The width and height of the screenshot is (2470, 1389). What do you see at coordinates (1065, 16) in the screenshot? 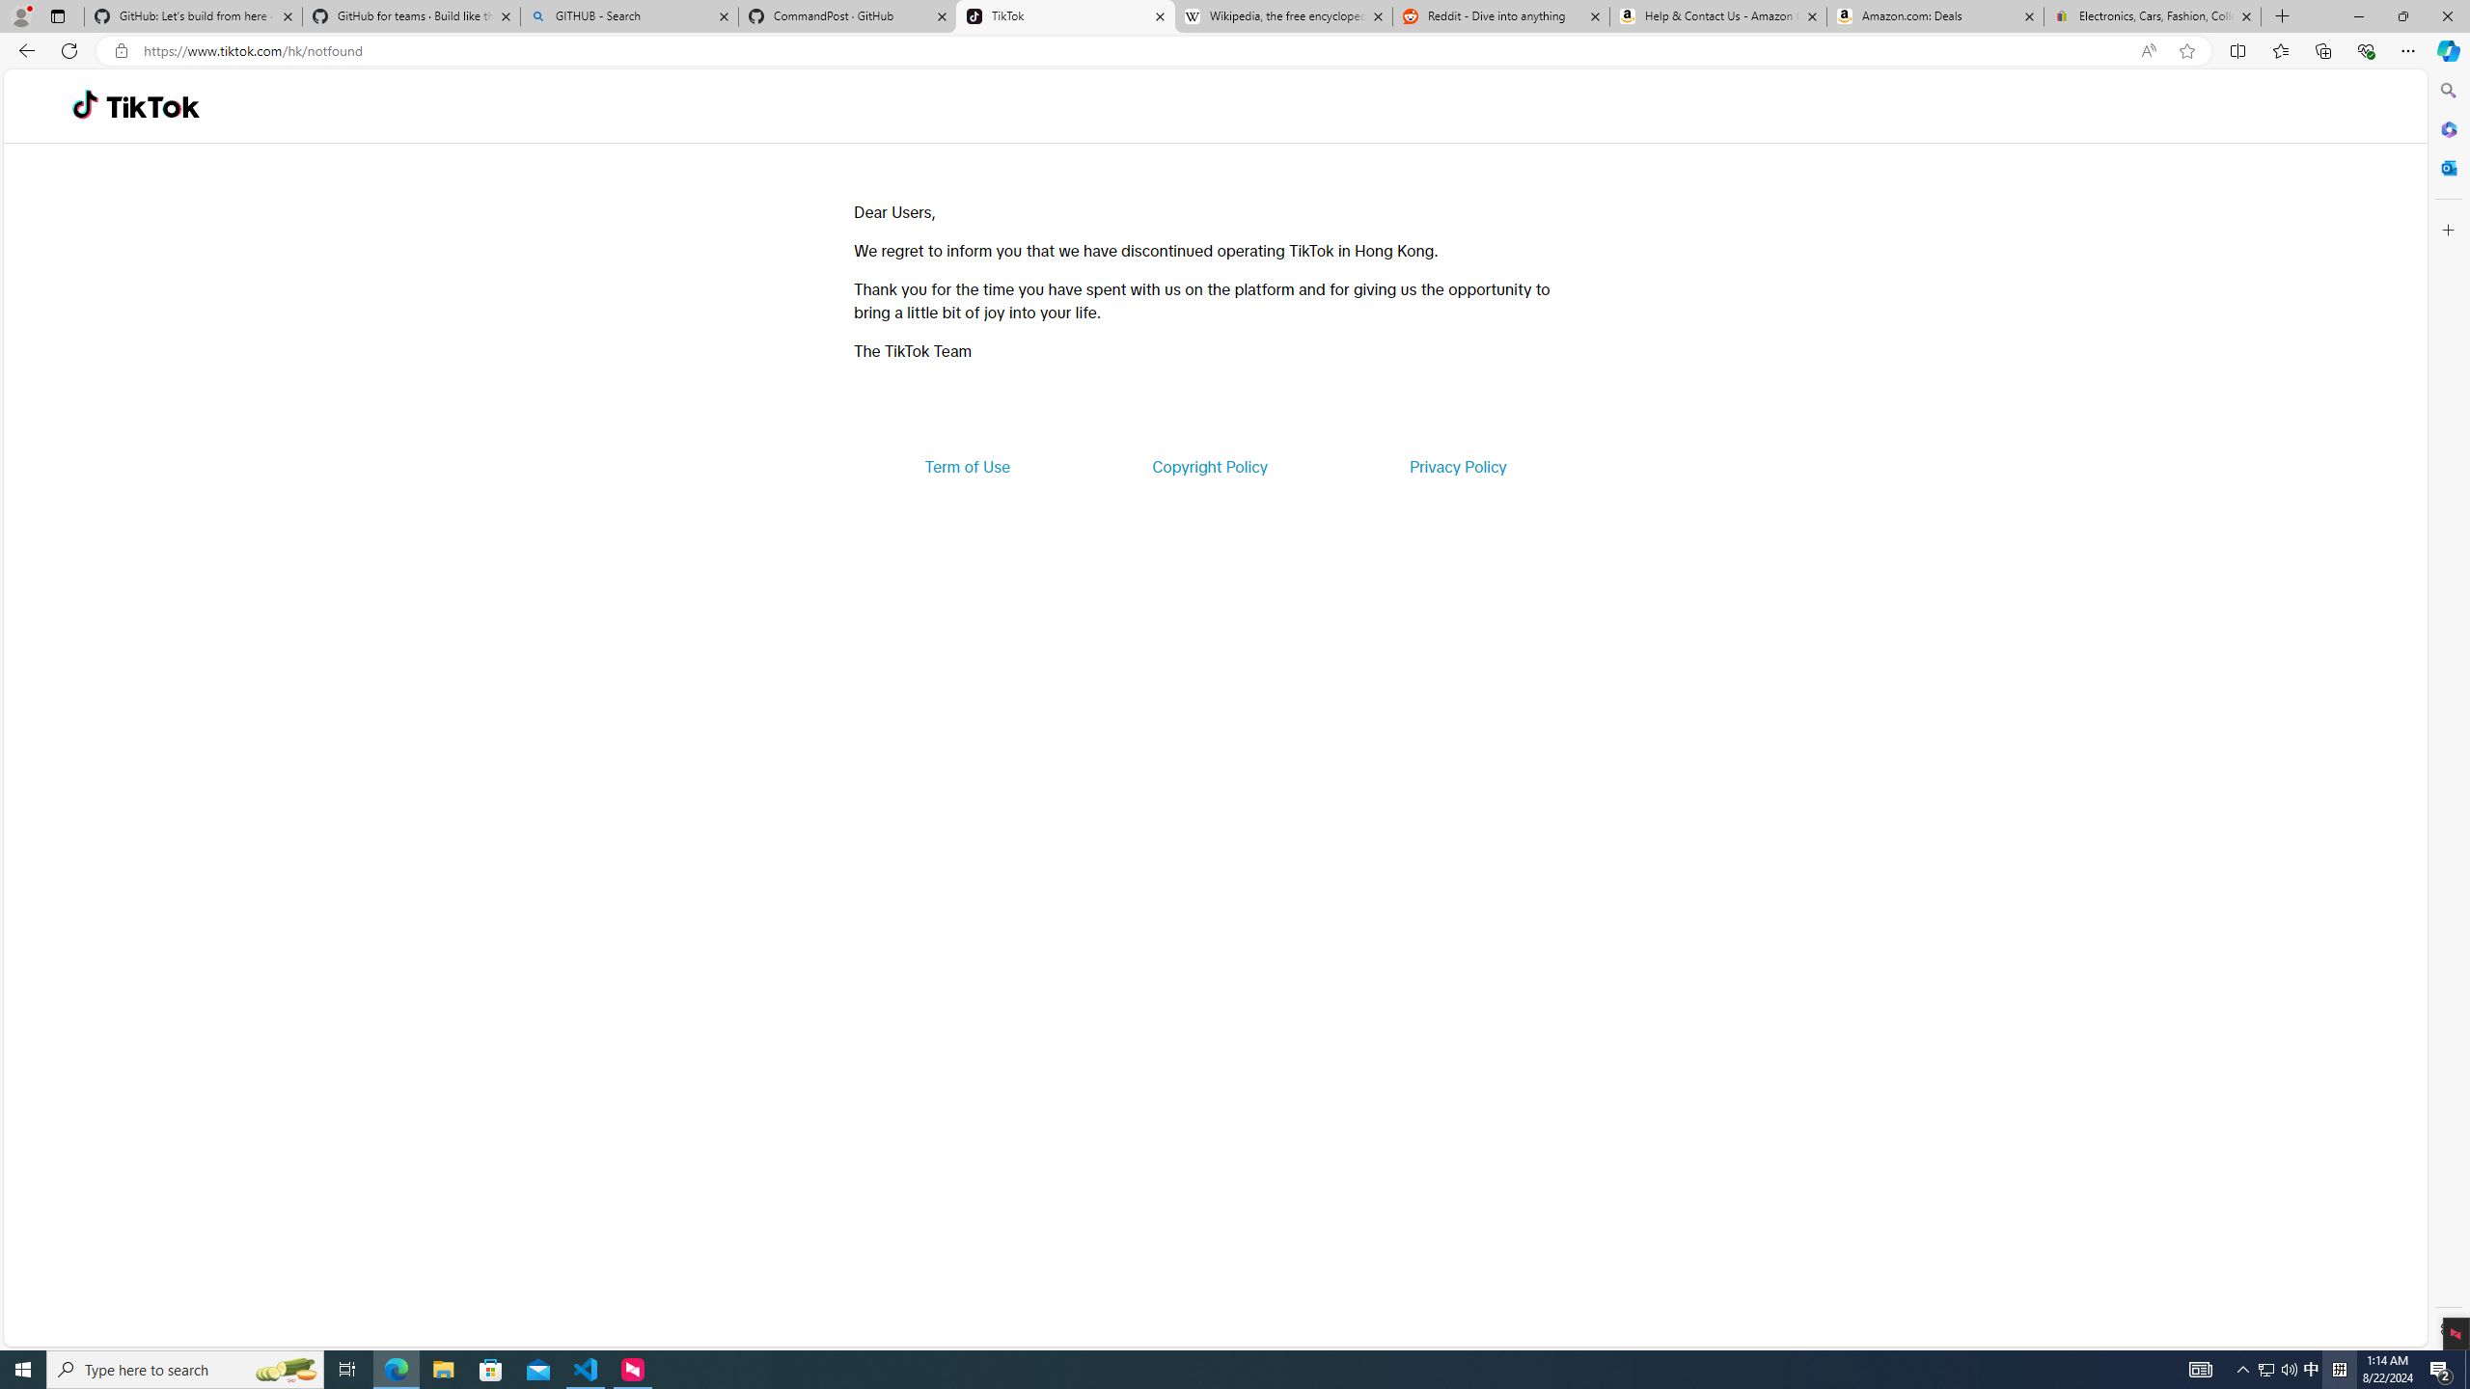
I see `TikTok` at bounding box center [1065, 16].